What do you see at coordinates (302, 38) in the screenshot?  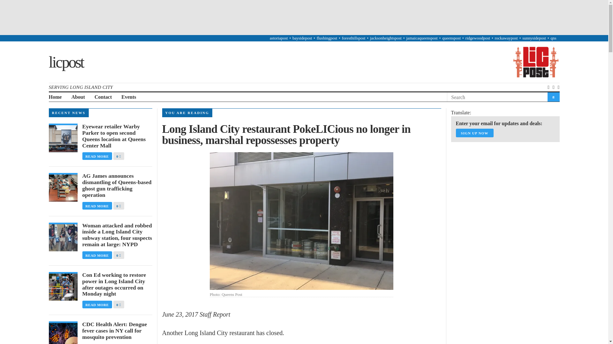 I see `baysidepost` at bounding box center [302, 38].